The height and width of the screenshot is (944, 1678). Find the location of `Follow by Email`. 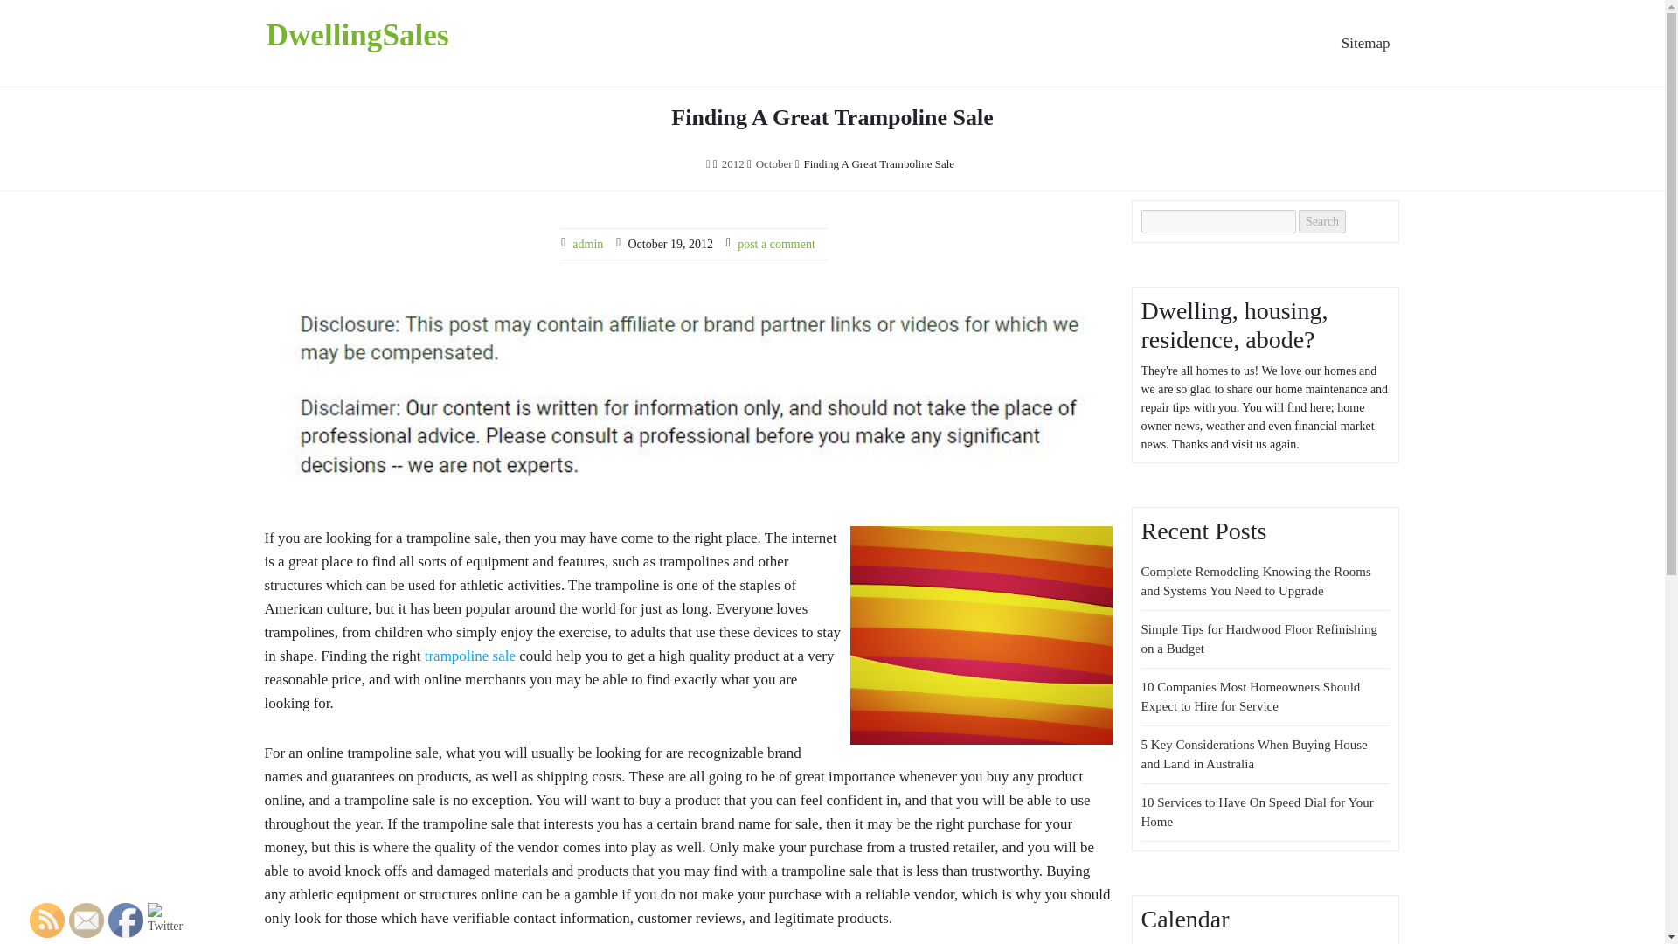

Follow by Email is located at coordinates (86, 920).